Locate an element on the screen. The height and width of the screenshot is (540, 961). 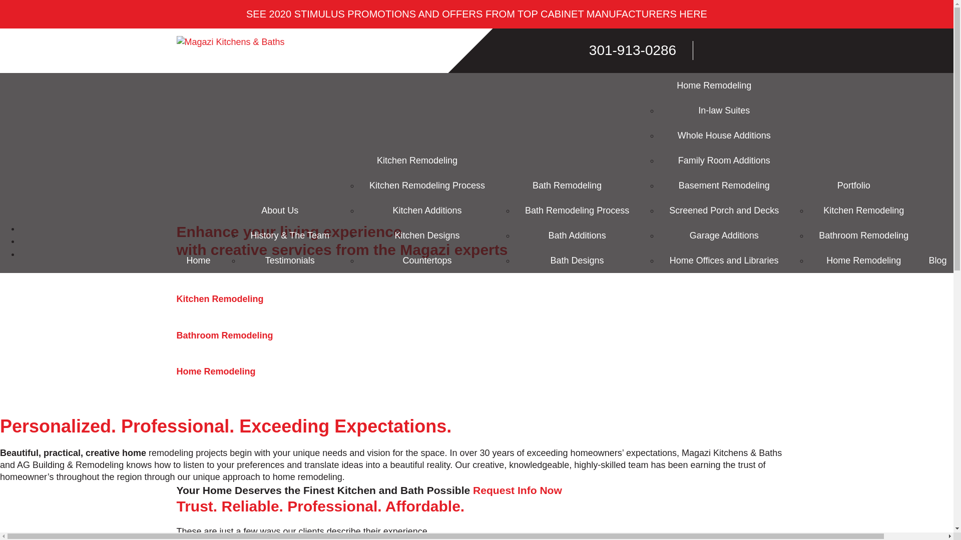
Kitchen Remodeling Process is located at coordinates (427, 185).